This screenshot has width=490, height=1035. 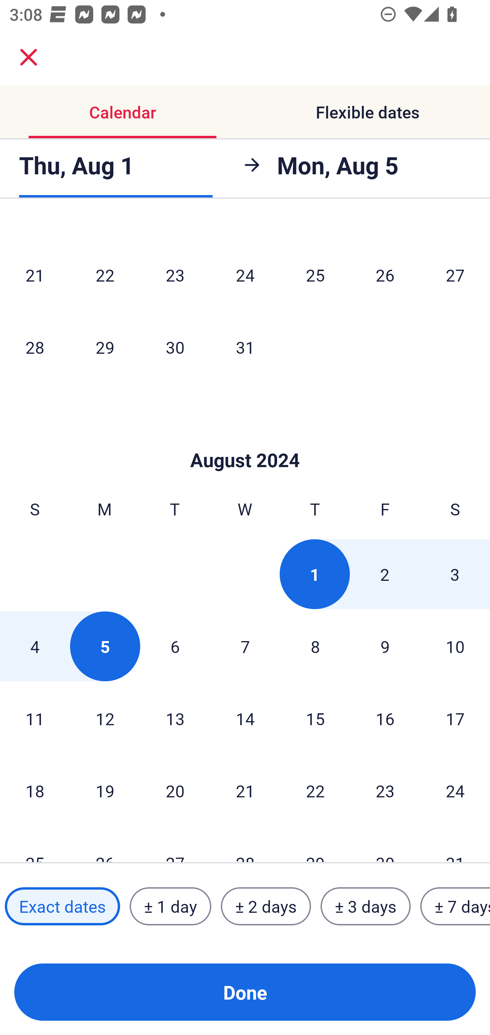 I want to click on Done, so click(x=245, y=992).